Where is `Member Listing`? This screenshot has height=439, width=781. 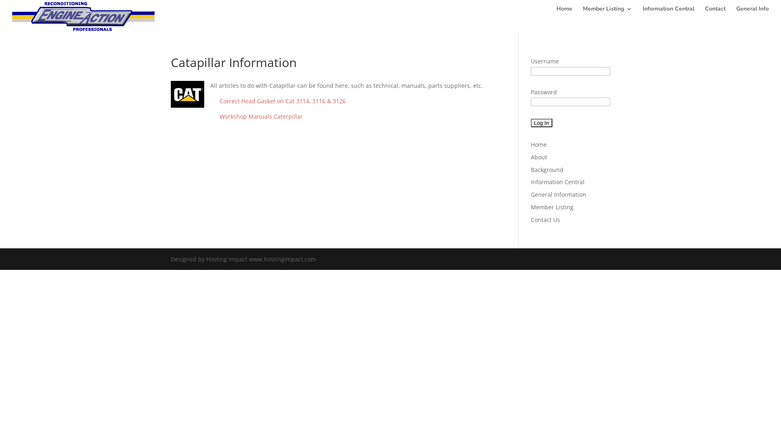
Member Listing is located at coordinates (608, 12).